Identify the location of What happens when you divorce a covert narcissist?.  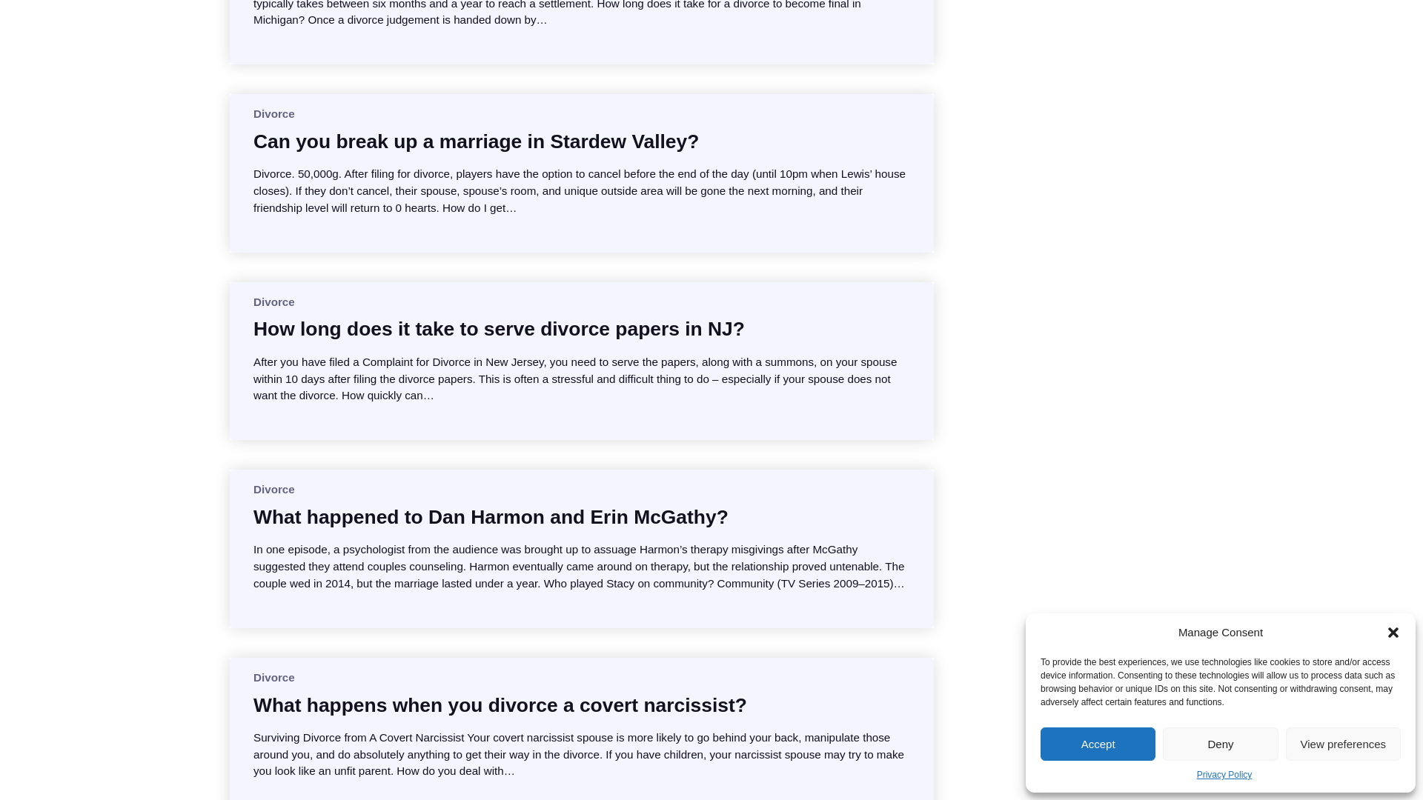
(500, 705).